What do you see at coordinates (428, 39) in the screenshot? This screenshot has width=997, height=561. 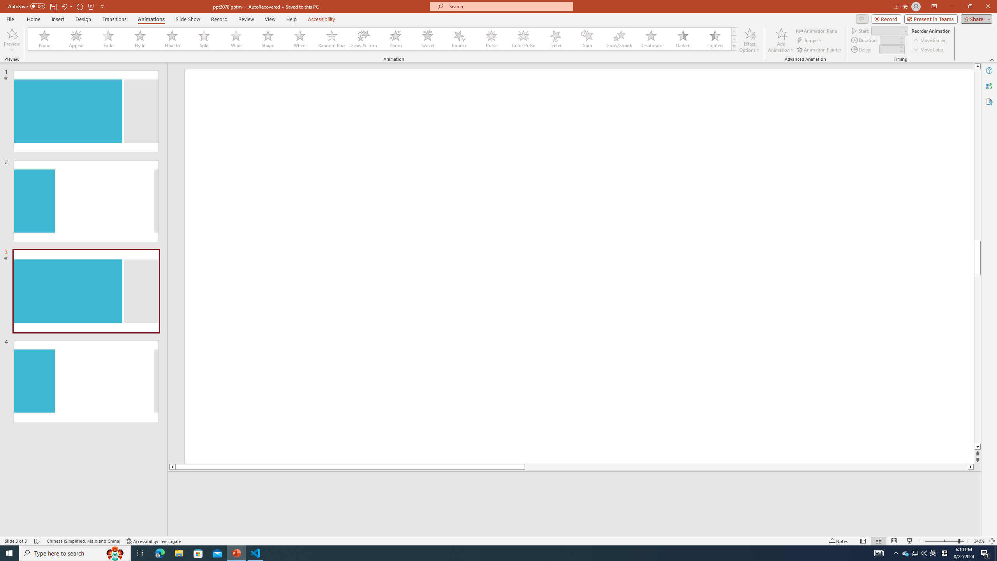 I see `Swivel` at bounding box center [428, 39].